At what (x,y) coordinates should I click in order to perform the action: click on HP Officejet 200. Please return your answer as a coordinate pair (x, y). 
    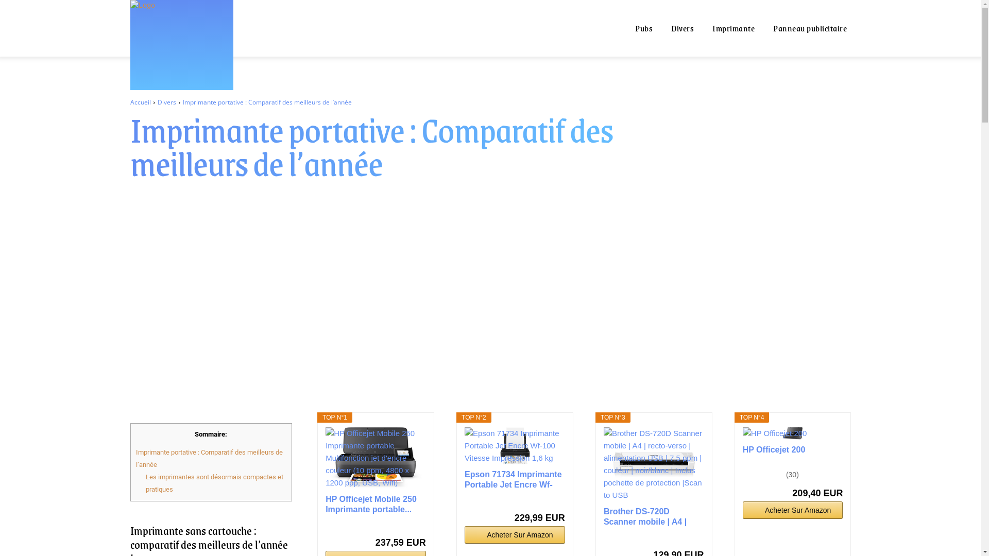
    Looking at the image, I should click on (793, 433).